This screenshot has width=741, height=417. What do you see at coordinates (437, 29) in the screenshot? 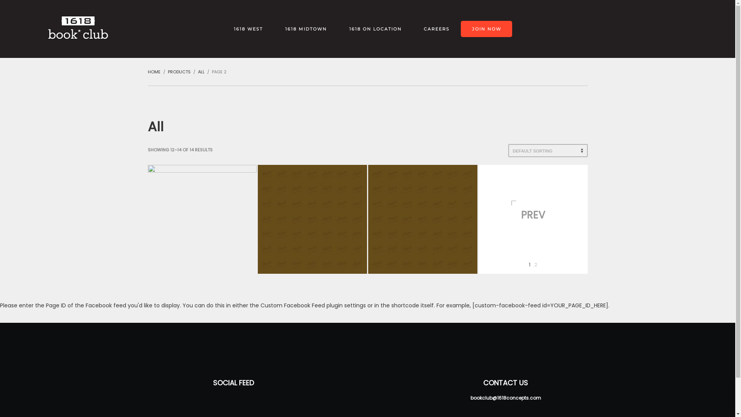
I see `CAREERS` at bounding box center [437, 29].